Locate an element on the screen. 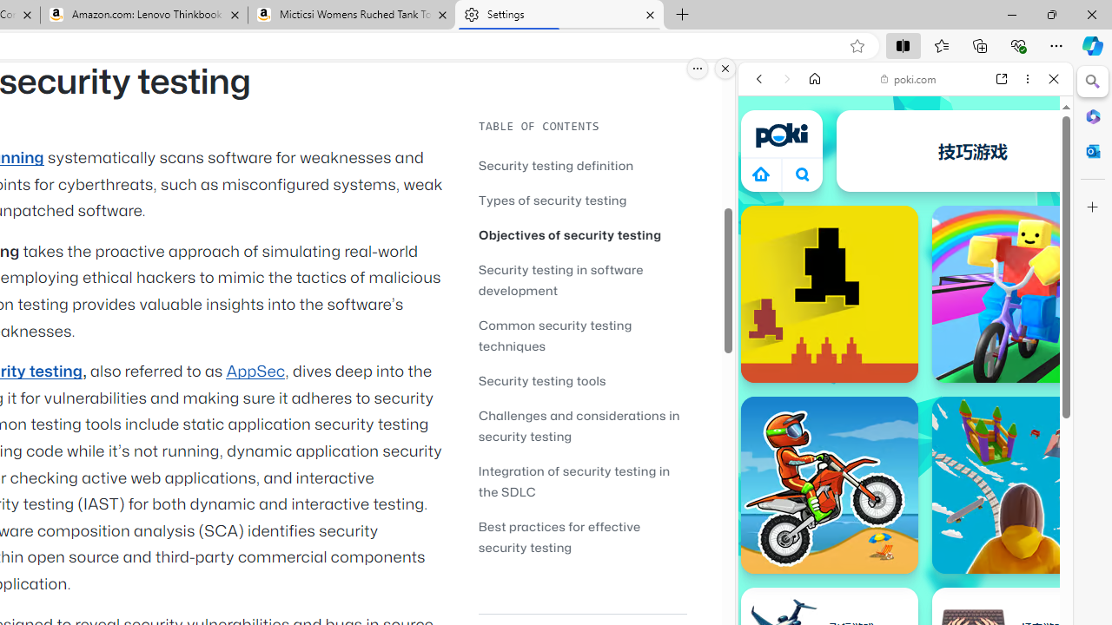 This screenshot has width=1112, height=625. Rainbow Obby is located at coordinates (1020, 293).